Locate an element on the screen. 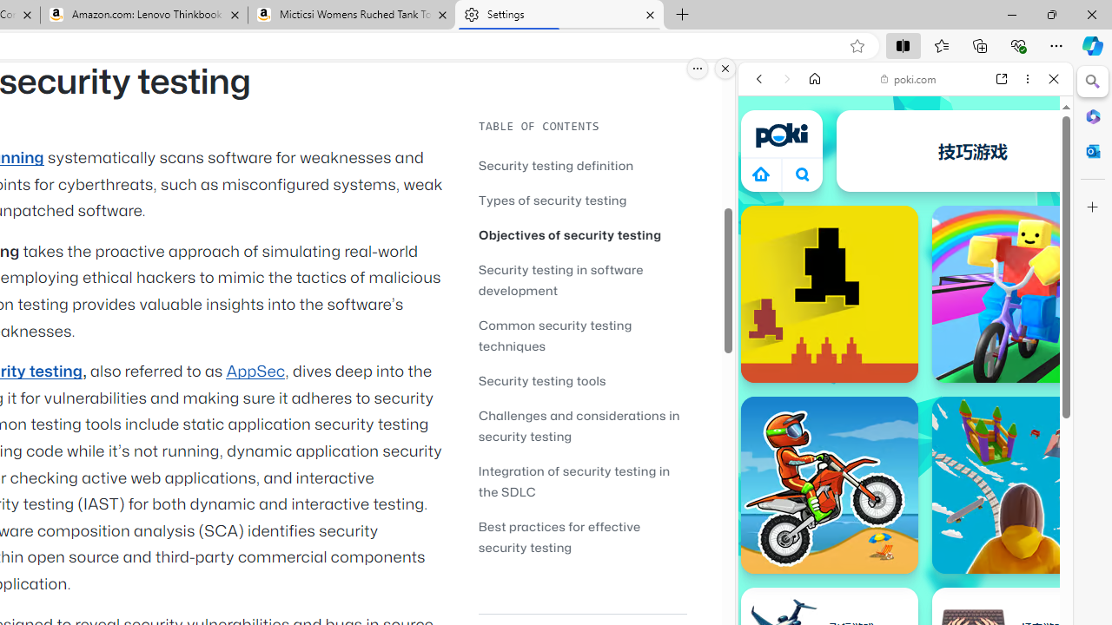 This screenshot has width=1112, height=625. Rainbow Obby is located at coordinates (1020, 293).